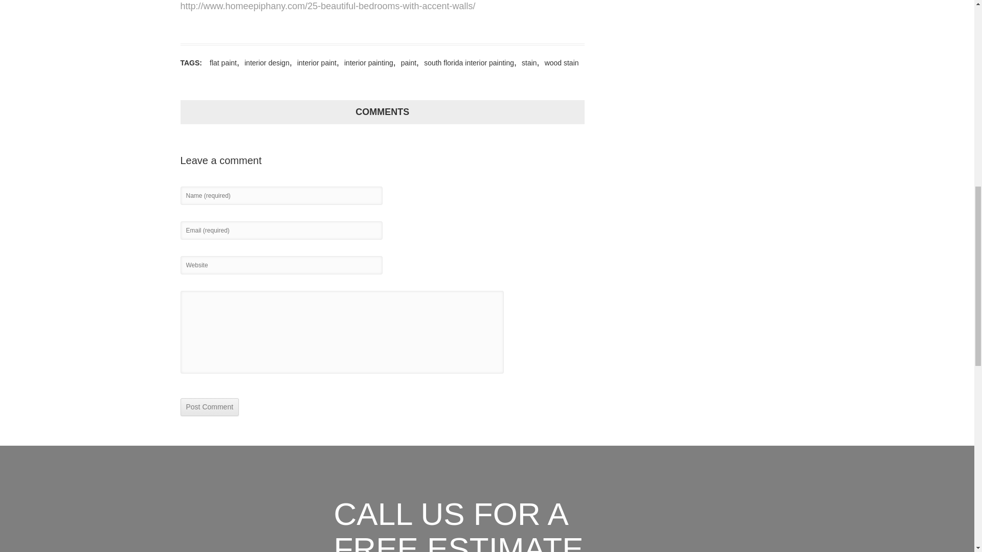  Describe the element at coordinates (466, 62) in the screenshot. I see `south florida interior painting` at that location.